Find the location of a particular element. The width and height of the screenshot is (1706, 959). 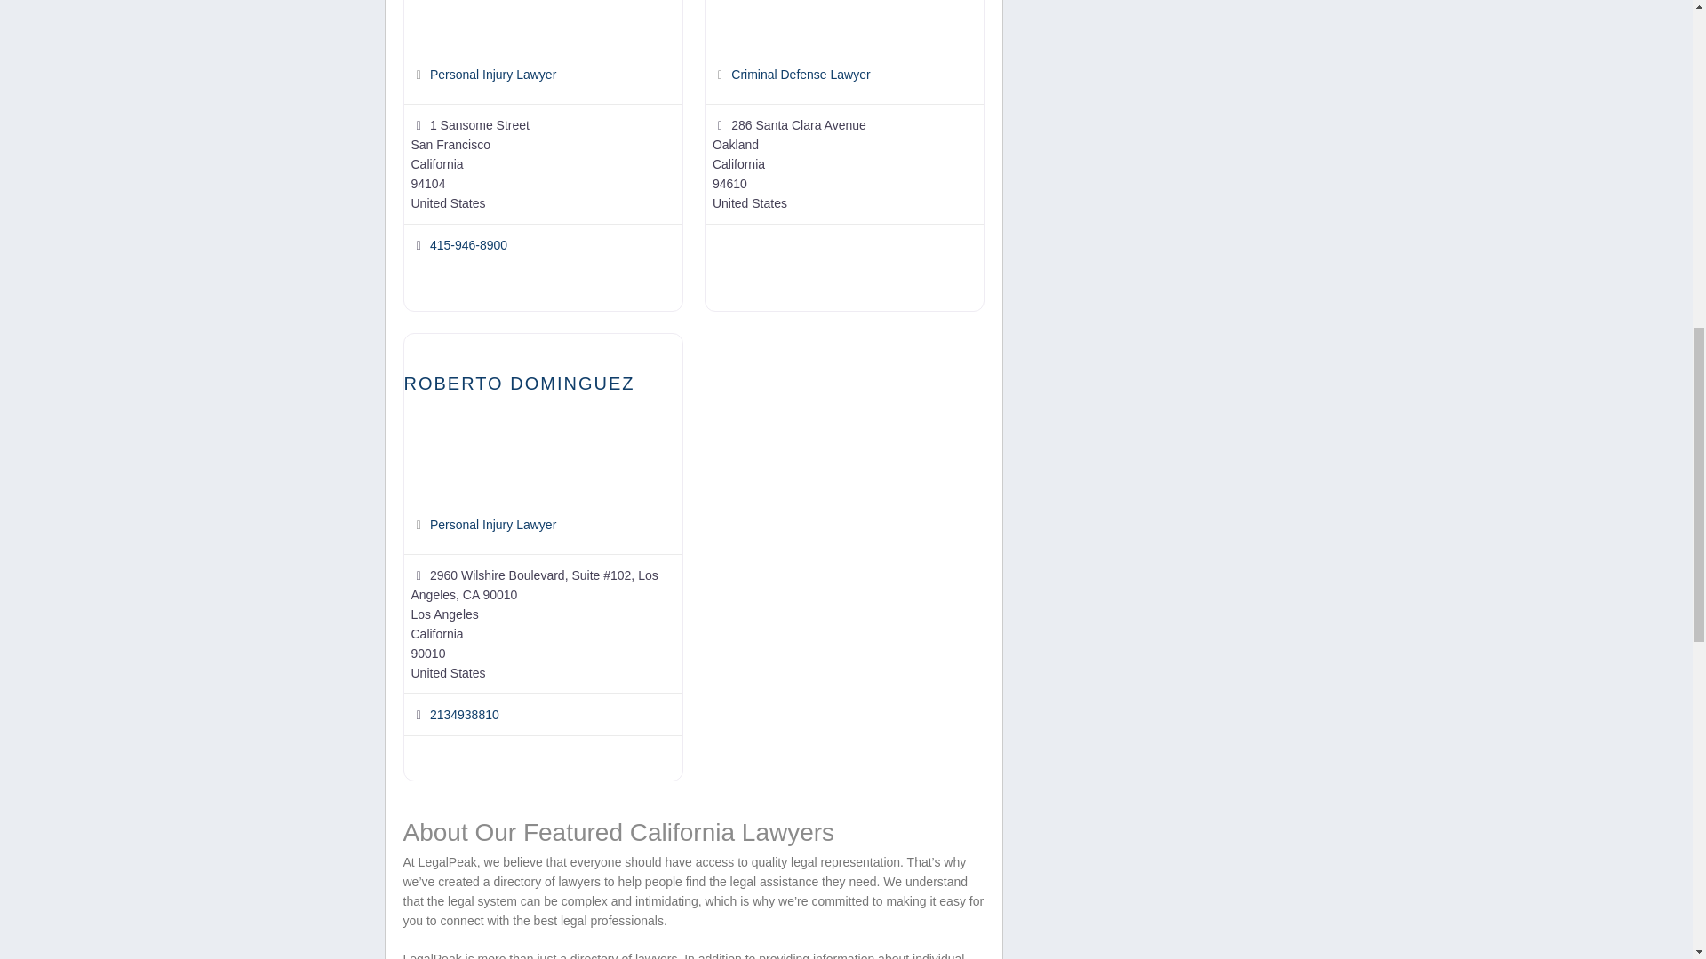

View: Roberto Dominguez is located at coordinates (519, 384).